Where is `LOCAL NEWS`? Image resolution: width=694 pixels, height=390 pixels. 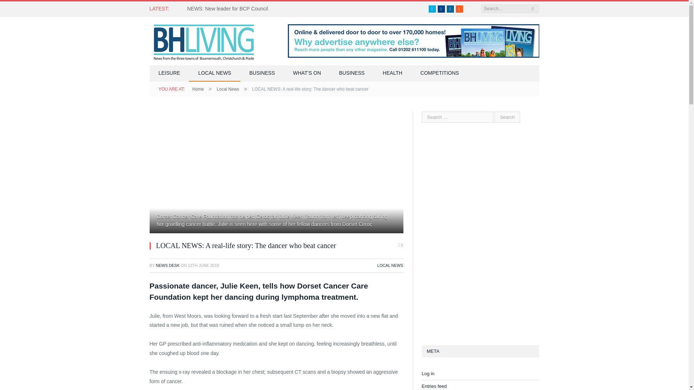 LOCAL NEWS is located at coordinates (214, 73).